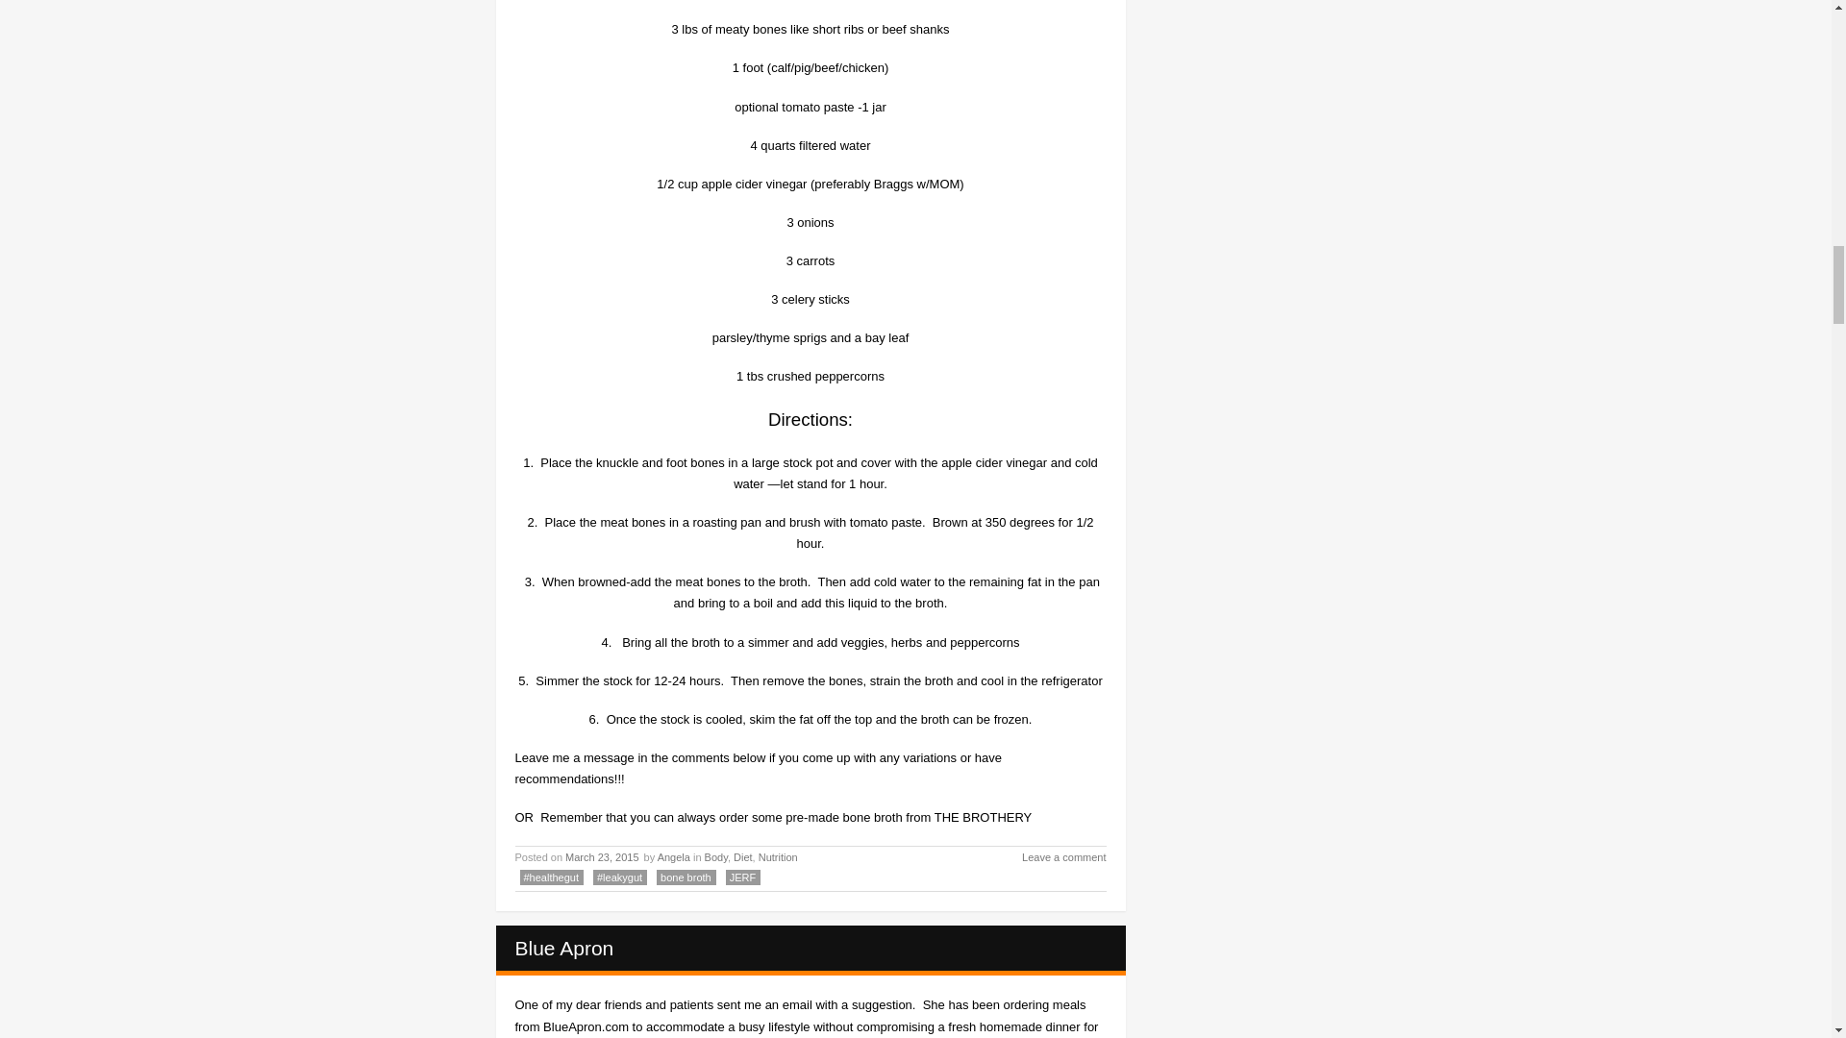  Describe the element at coordinates (602, 856) in the screenshot. I see `March 23, 2015` at that location.